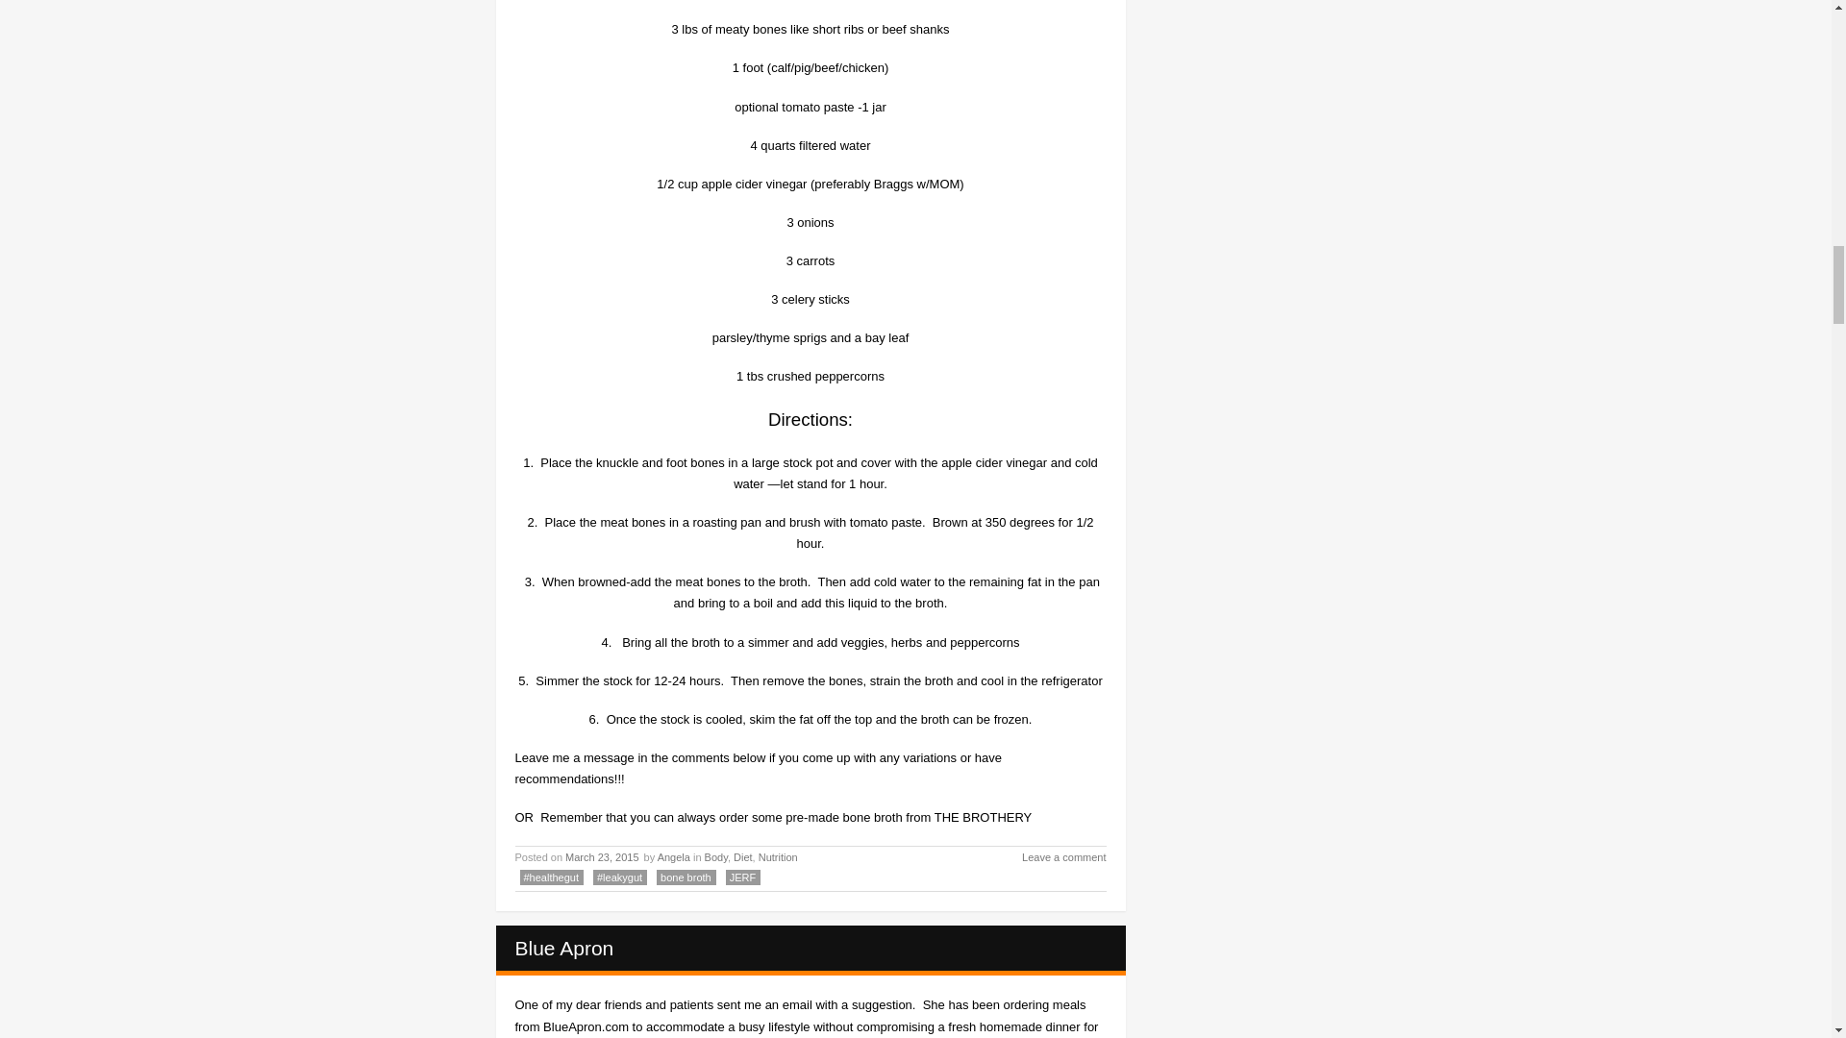  Describe the element at coordinates (602, 856) in the screenshot. I see `March 23, 2015` at that location.